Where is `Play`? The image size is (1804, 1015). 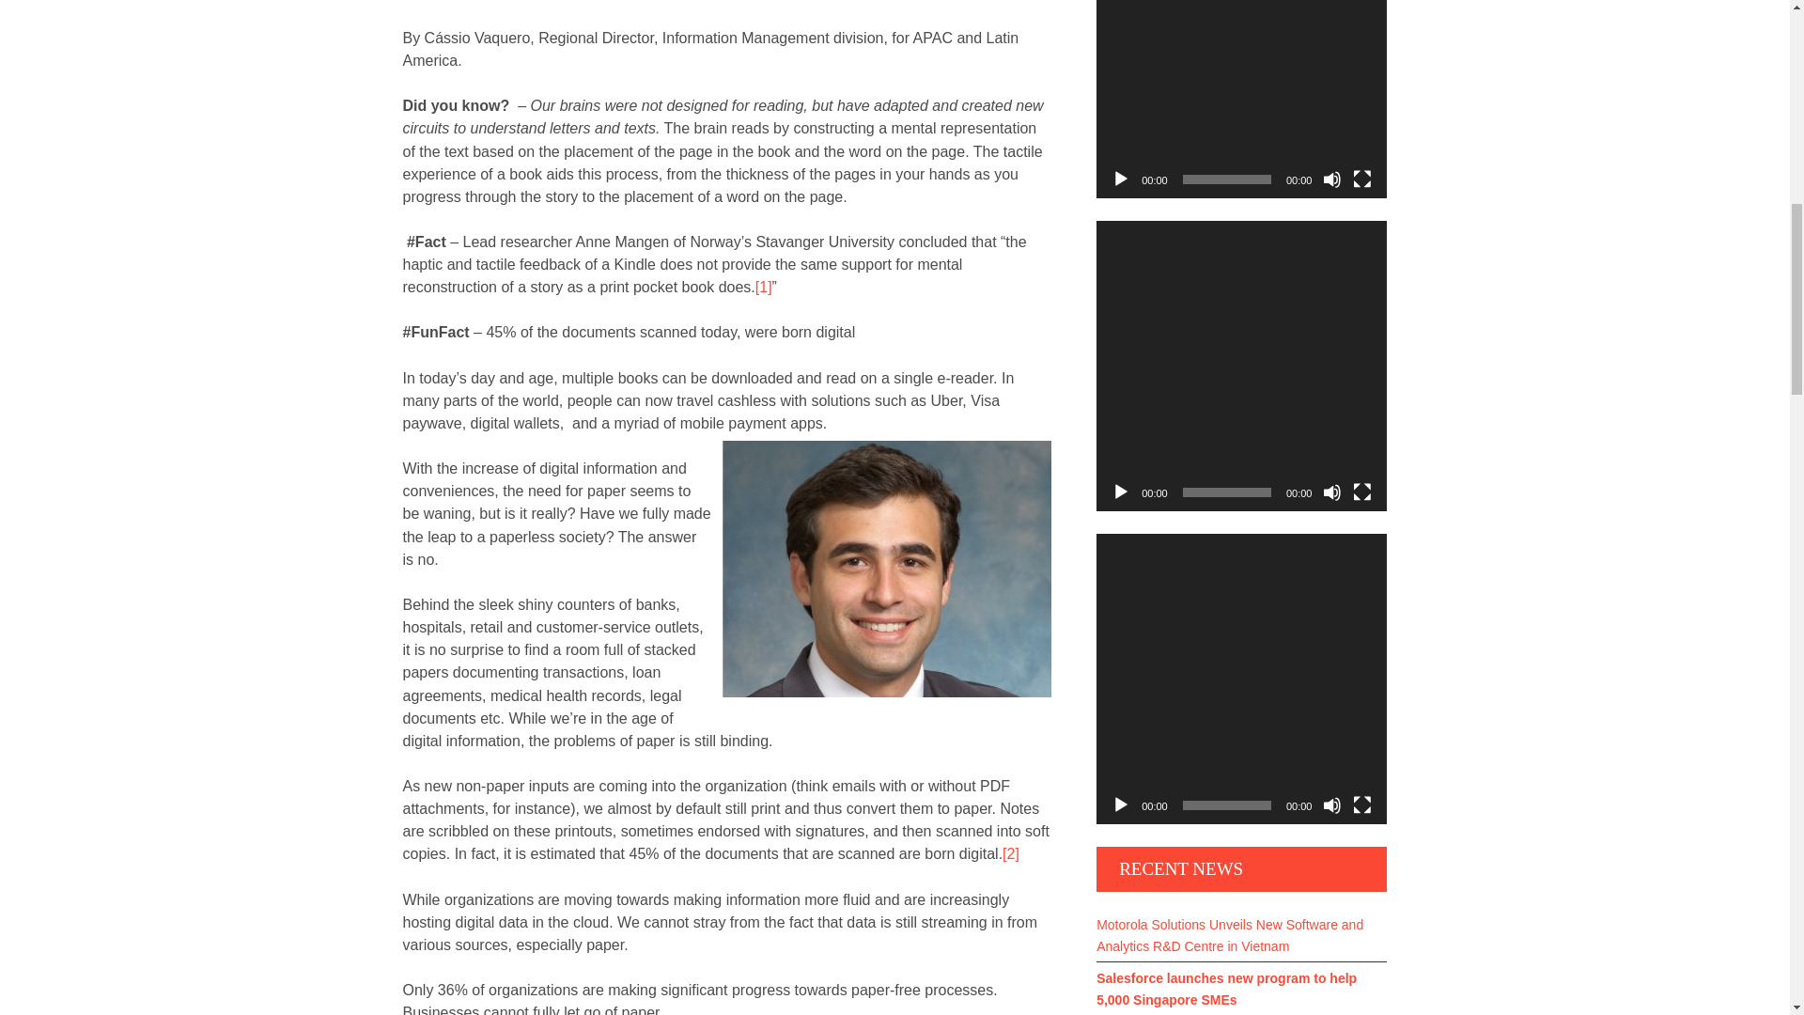 Play is located at coordinates (1120, 179).